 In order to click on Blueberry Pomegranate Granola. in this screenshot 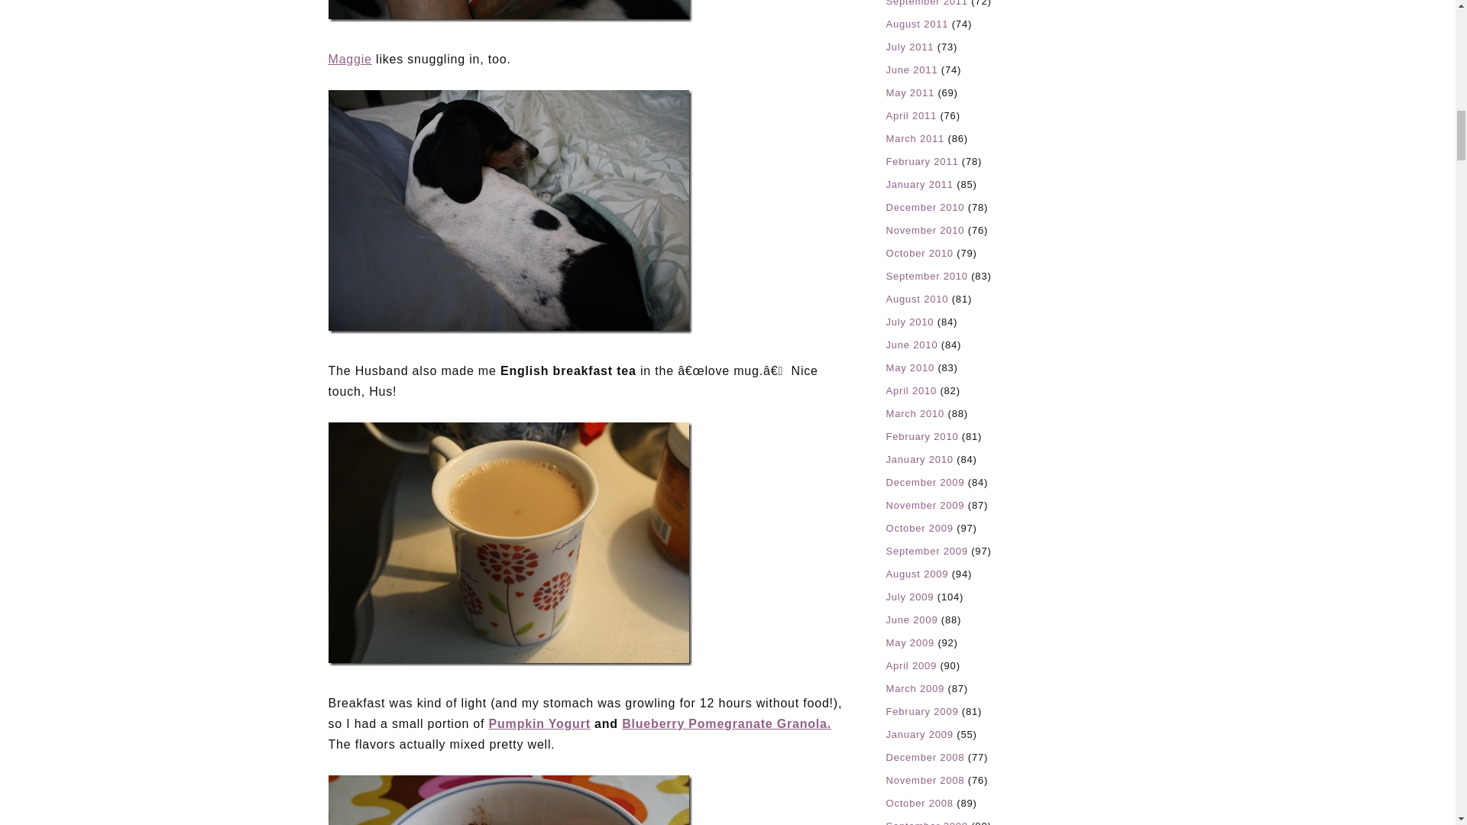, I will do `click(727, 723)`.